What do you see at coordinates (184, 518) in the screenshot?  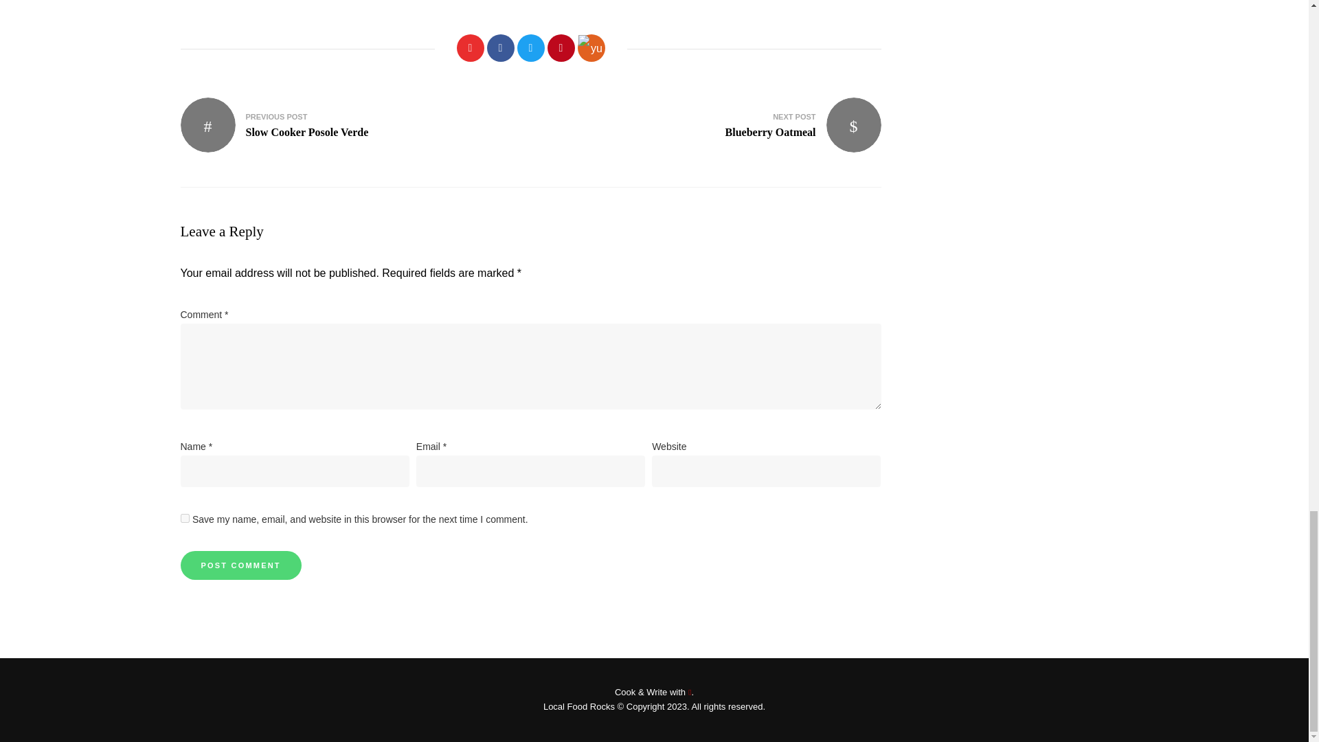 I see `Twitter` at bounding box center [184, 518].